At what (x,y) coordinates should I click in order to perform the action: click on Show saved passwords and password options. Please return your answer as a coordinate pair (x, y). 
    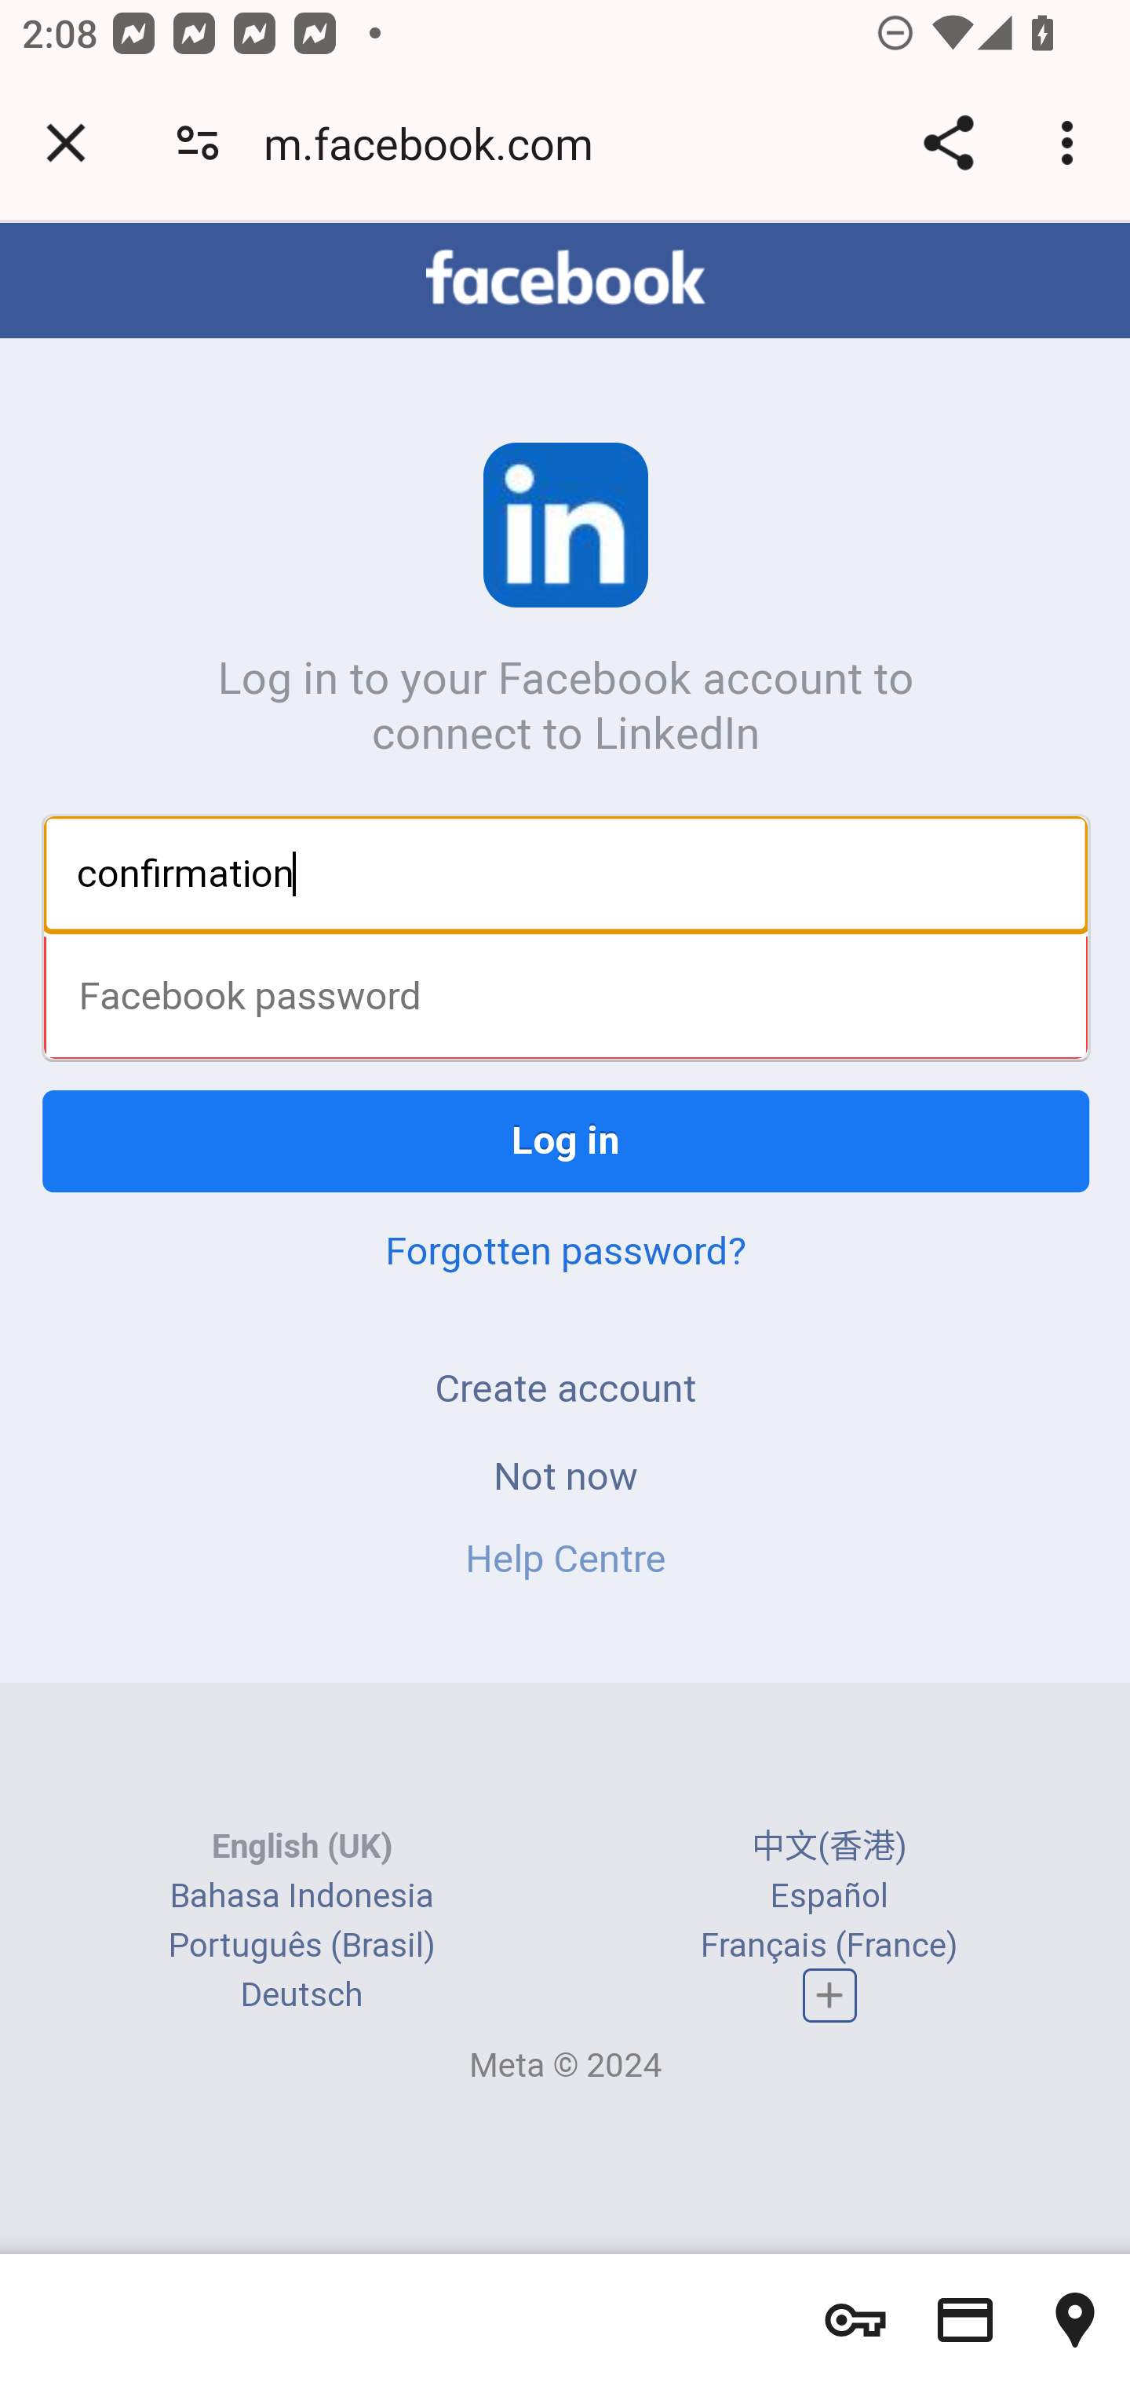
    Looking at the image, I should click on (855, 2320).